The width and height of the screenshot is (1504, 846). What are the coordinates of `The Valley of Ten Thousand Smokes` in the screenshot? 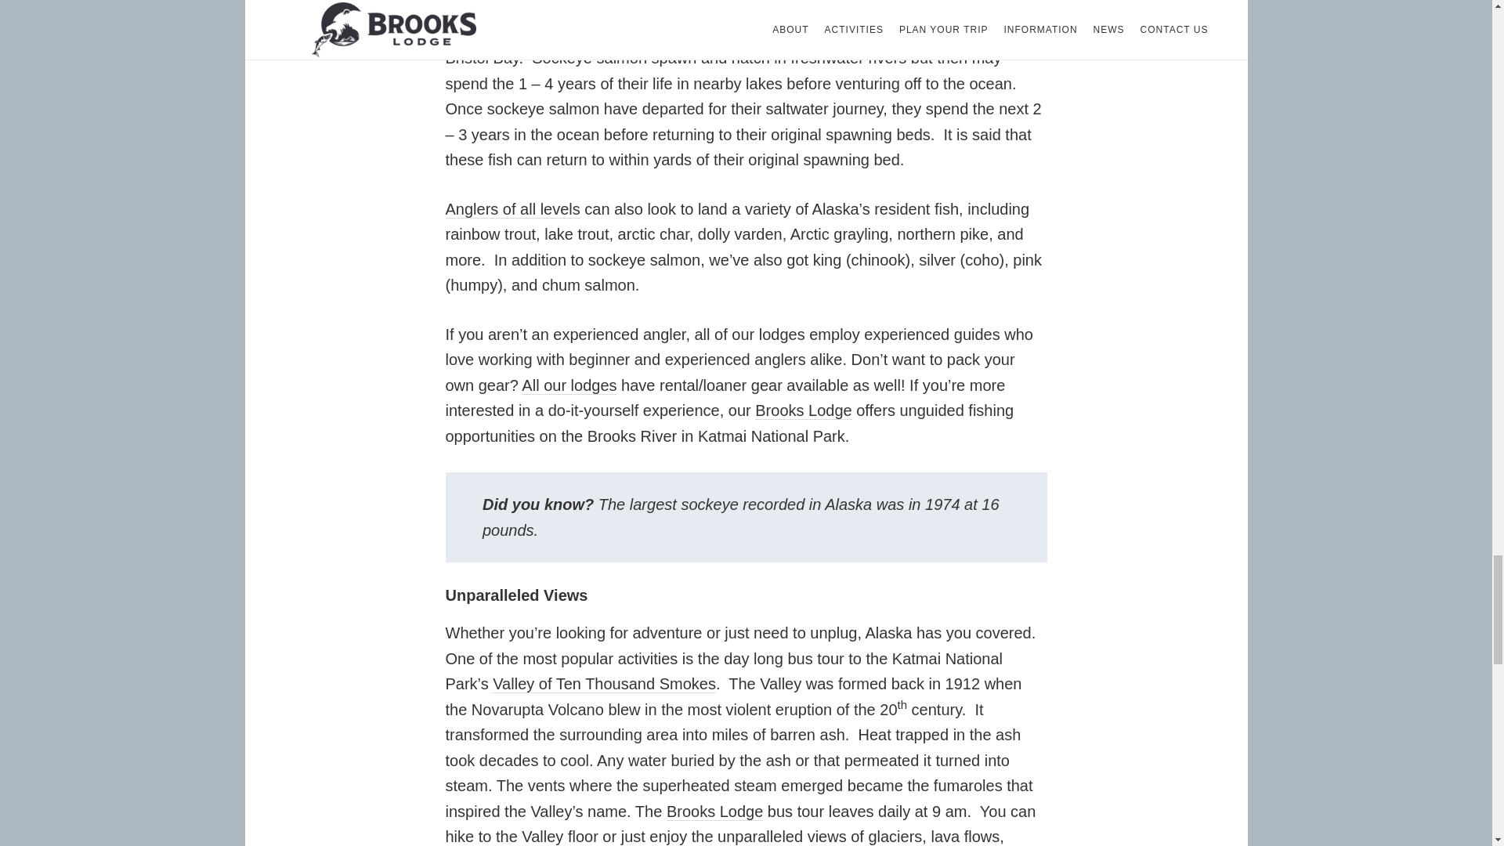 It's located at (604, 683).